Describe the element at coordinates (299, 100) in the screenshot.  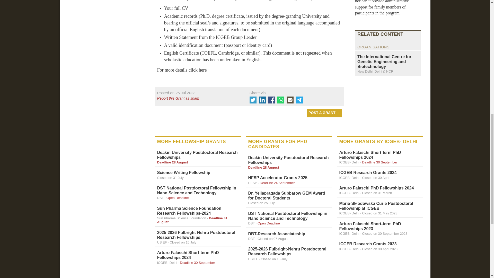
I see `Telegram` at that location.